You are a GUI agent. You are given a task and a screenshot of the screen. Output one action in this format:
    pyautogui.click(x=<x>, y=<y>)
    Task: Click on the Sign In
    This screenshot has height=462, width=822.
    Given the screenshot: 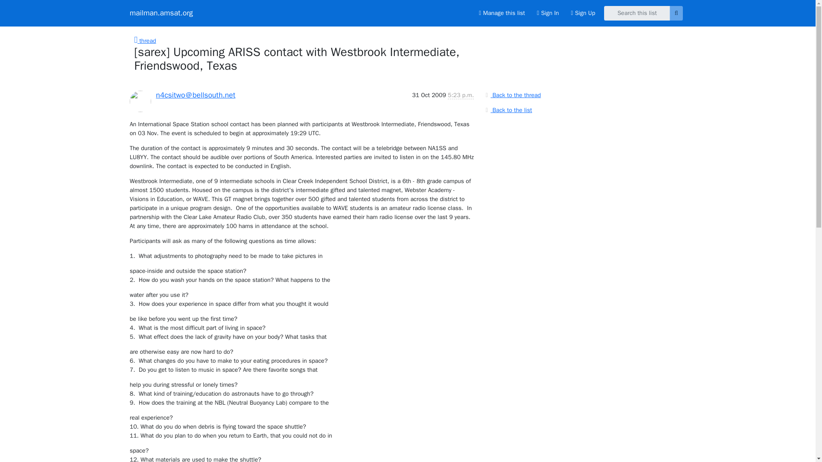 What is the action you would take?
    pyautogui.click(x=548, y=13)
    